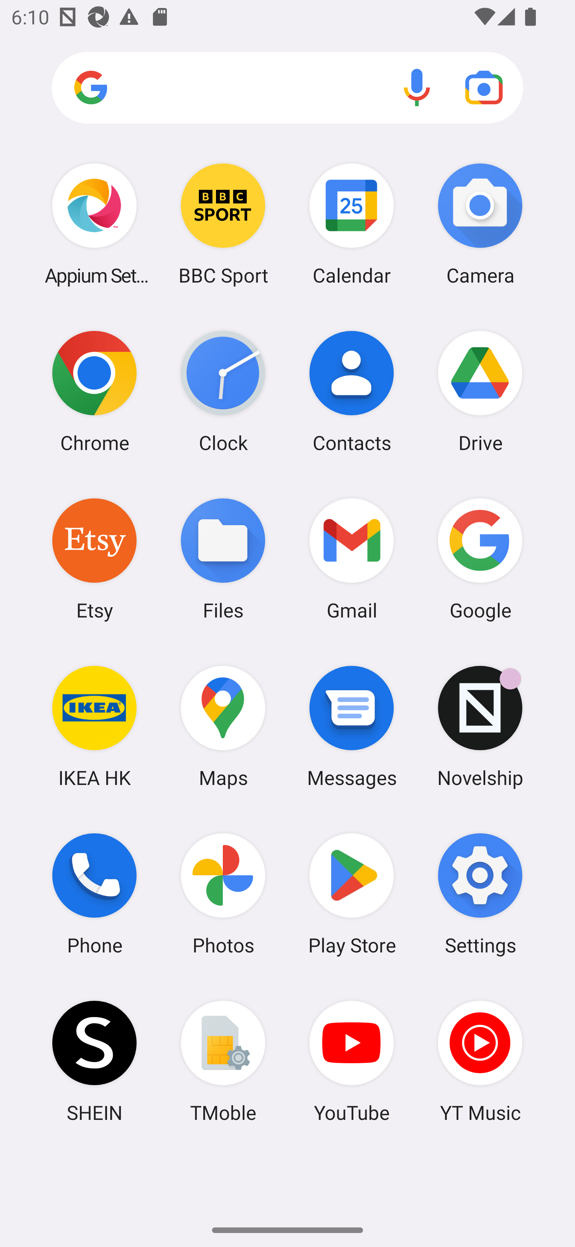 This screenshot has height=1247, width=575. Describe the element at coordinates (94, 224) in the screenshot. I see `Appium Settings` at that location.